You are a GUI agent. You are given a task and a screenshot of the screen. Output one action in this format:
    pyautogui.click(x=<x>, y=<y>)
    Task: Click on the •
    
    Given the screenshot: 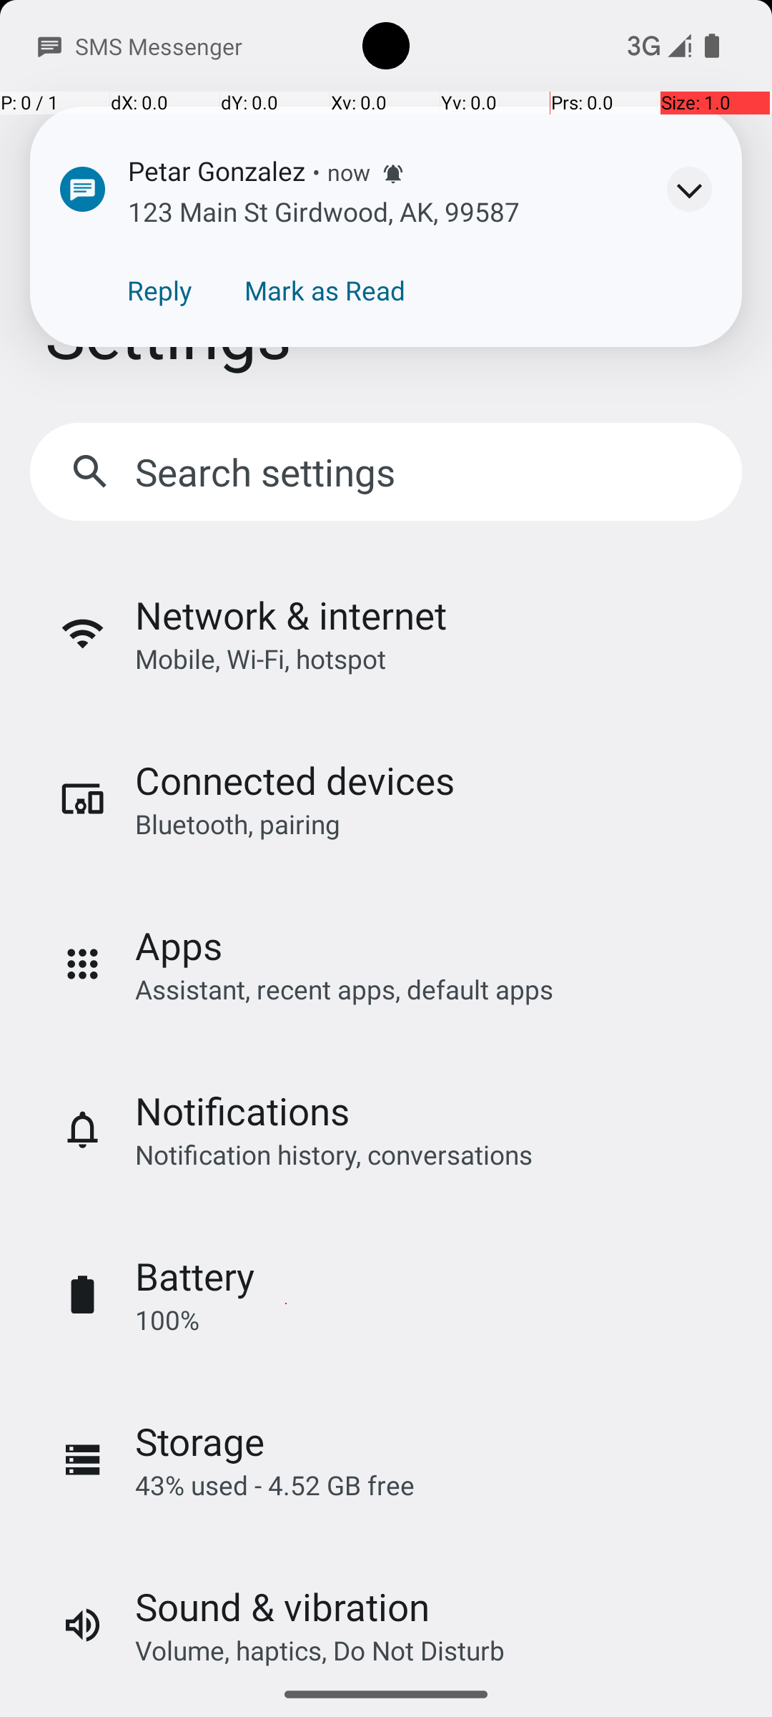 What is the action you would take?
    pyautogui.click(x=316, y=172)
    